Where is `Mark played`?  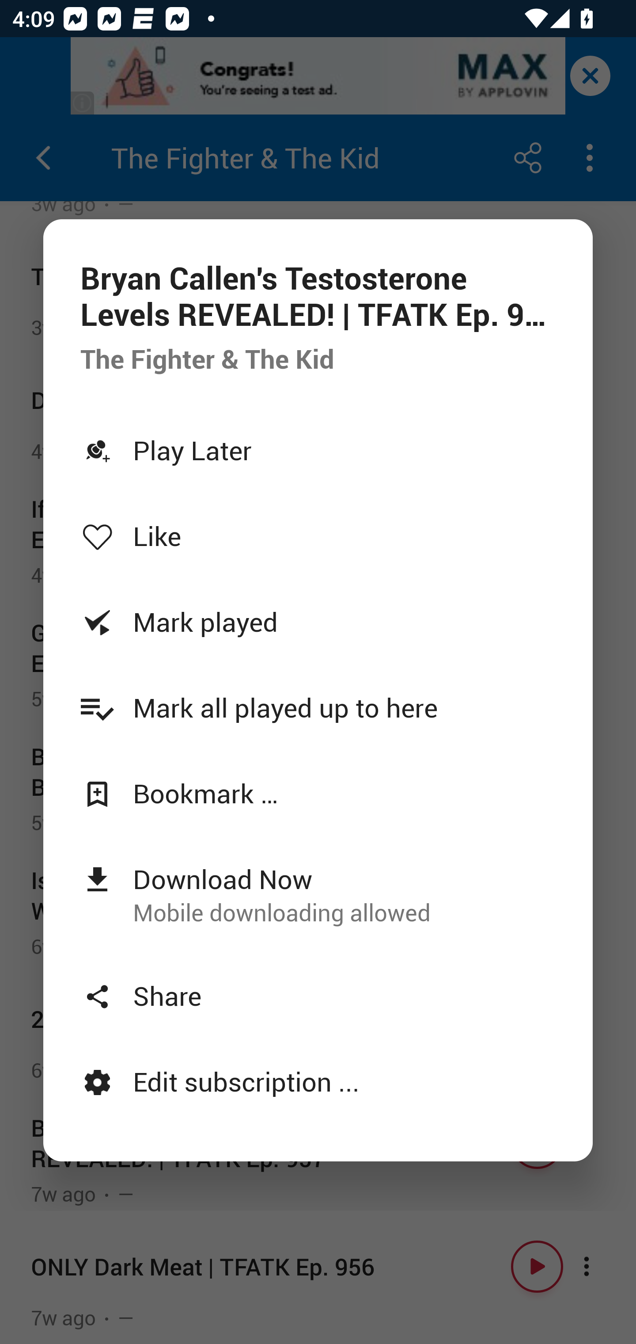 Mark played is located at coordinates (318, 622).